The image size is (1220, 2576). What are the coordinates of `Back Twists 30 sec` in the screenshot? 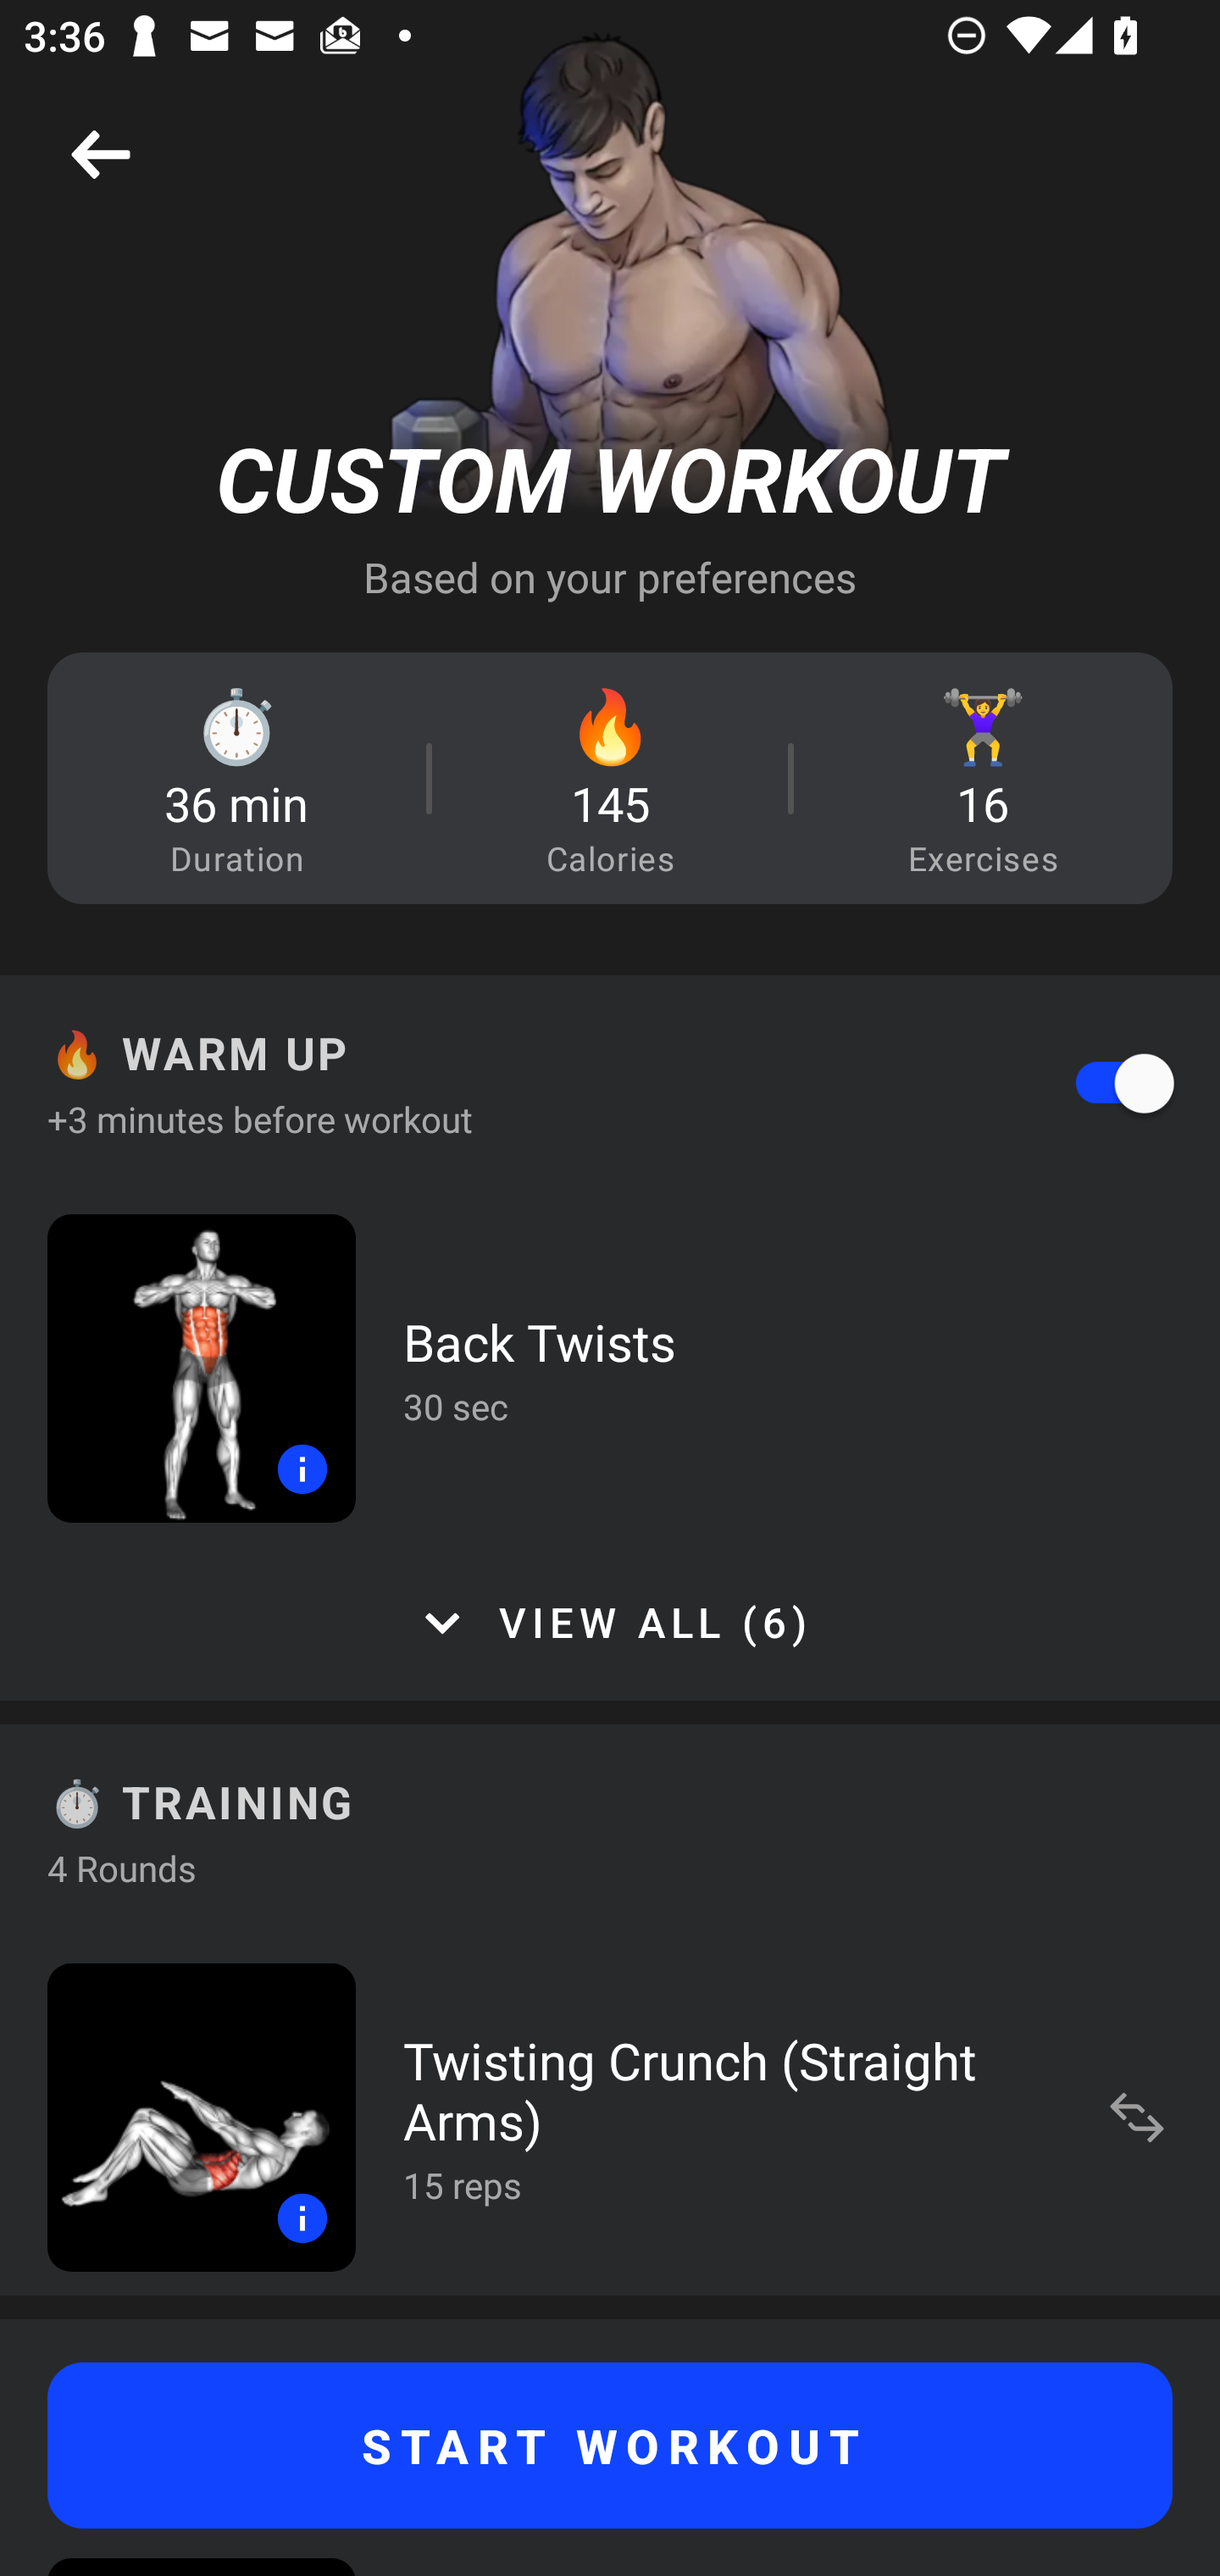 It's located at (610, 1368).